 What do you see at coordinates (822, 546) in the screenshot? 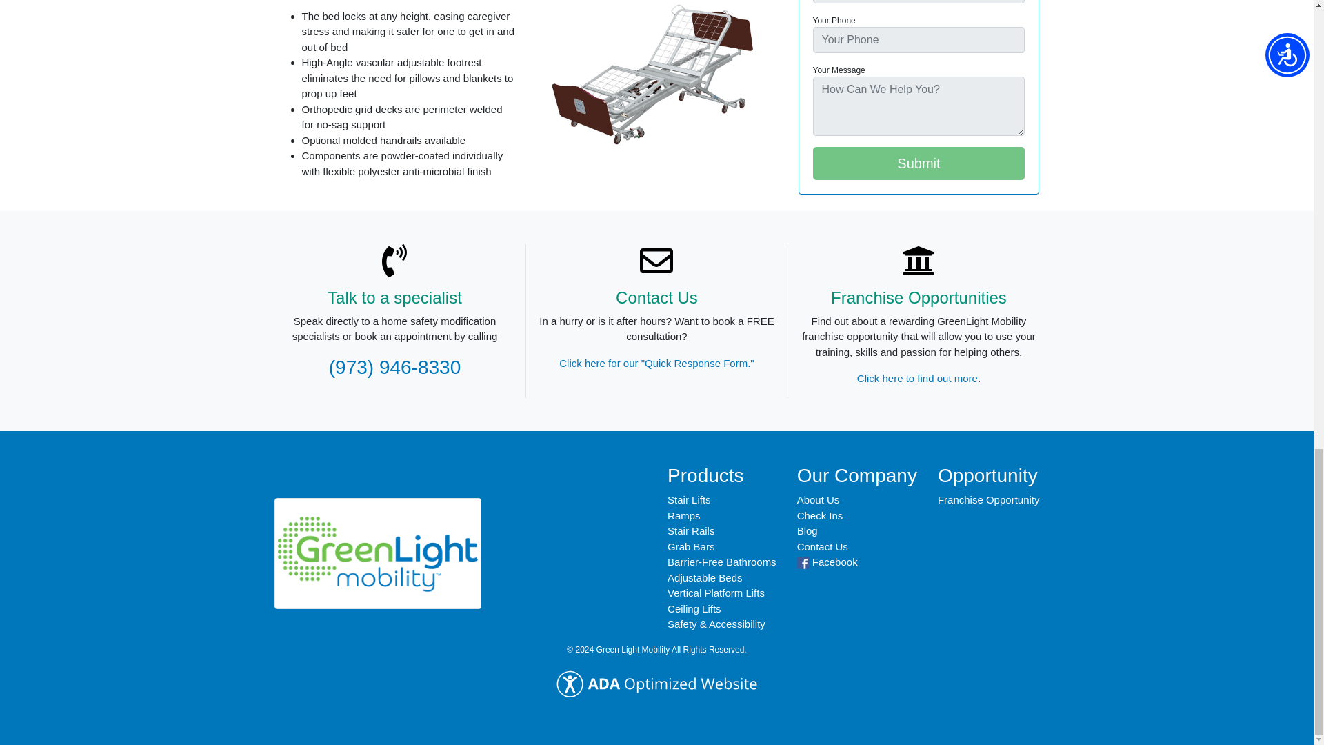
I see `Contact Us` at bounding box center [822, 546].